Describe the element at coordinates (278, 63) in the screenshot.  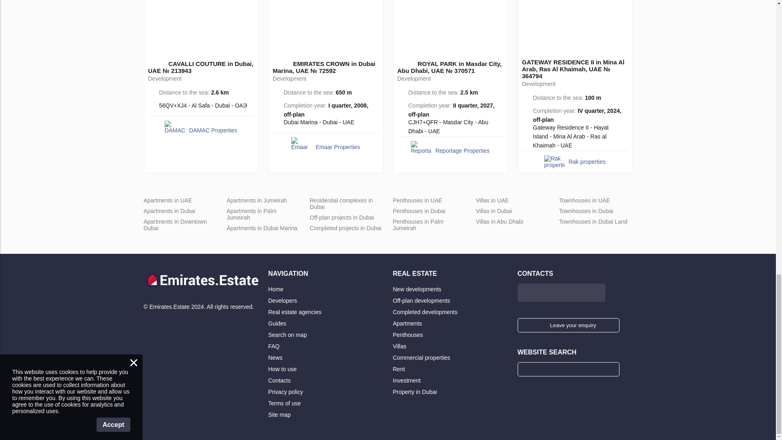
I see `Popular developer` at that location.